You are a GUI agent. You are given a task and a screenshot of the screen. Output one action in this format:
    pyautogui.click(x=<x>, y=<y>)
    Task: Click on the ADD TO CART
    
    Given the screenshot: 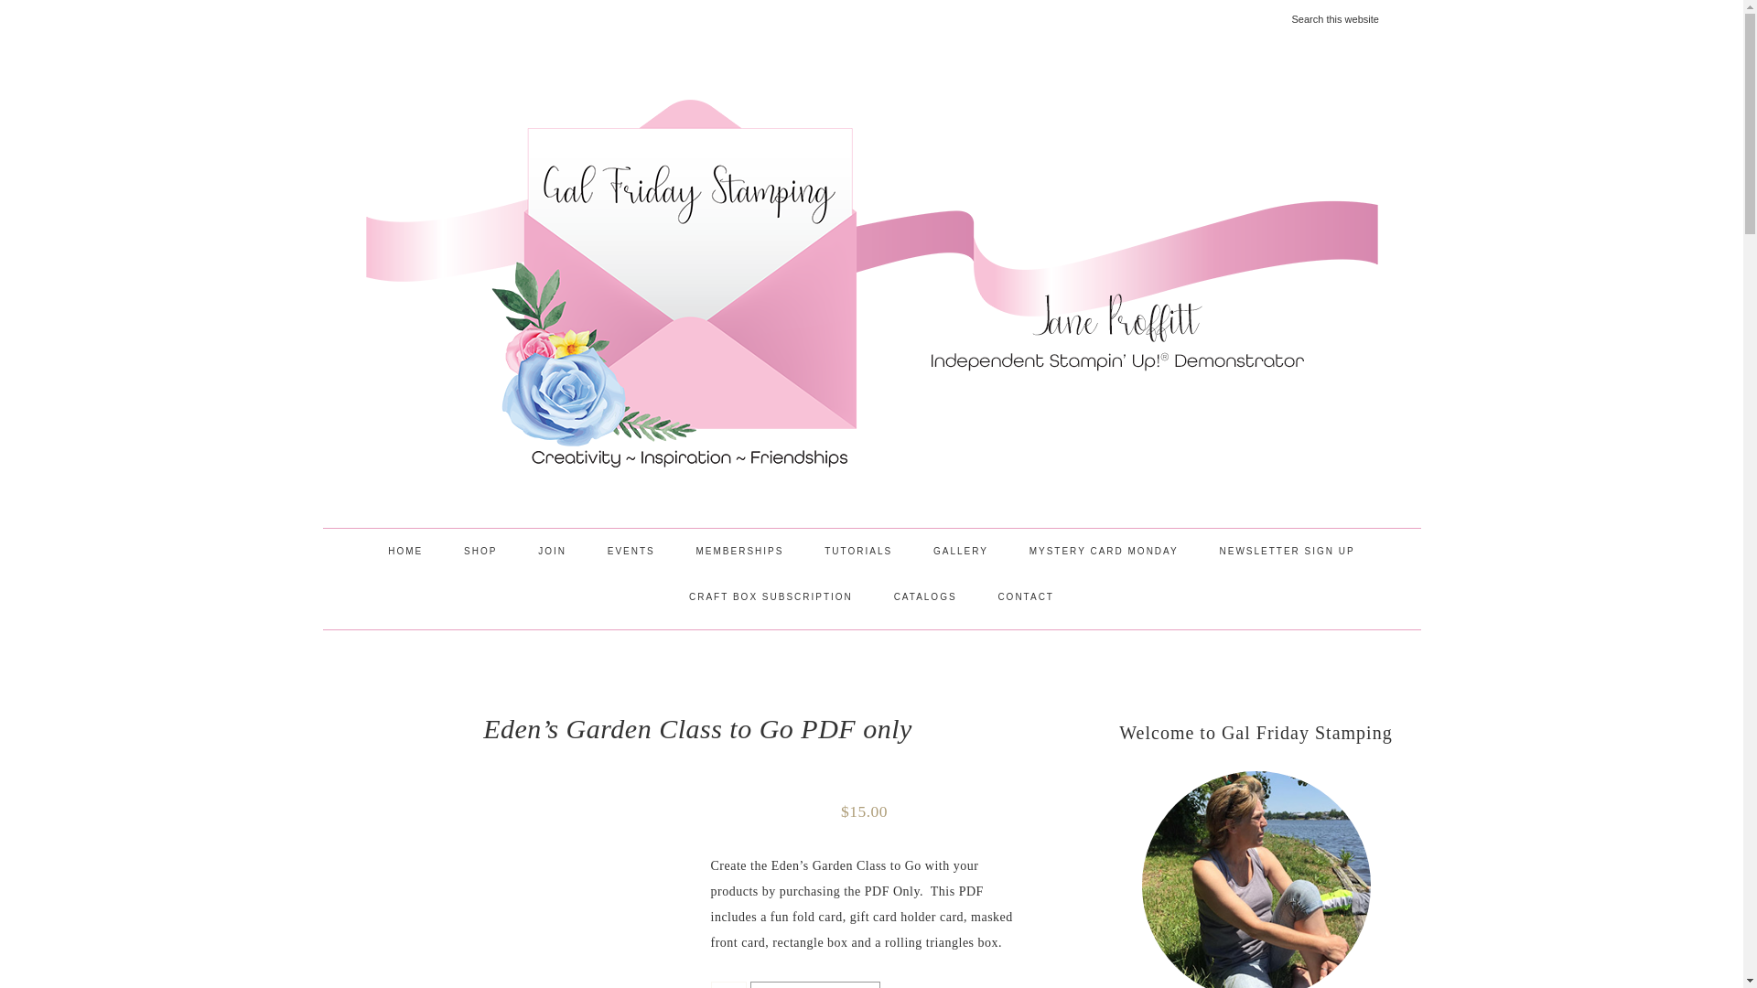 What is the action you would take?
    pyautogui.click(x=814, y=984)
    